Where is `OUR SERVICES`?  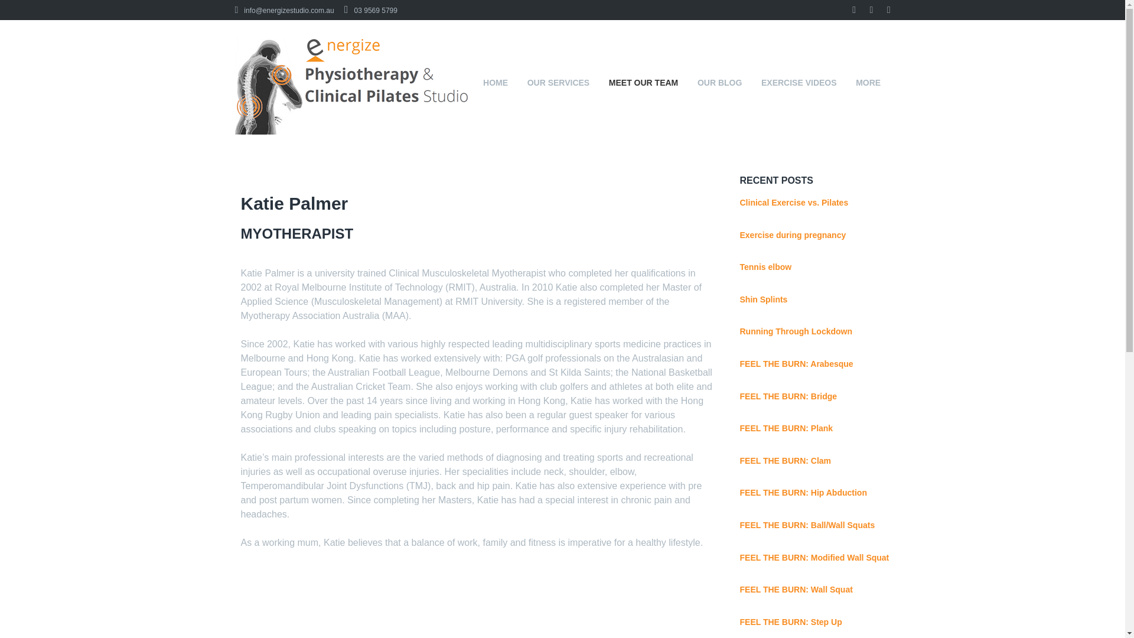 OUR SERVICES is located at coordinates (558, 83).